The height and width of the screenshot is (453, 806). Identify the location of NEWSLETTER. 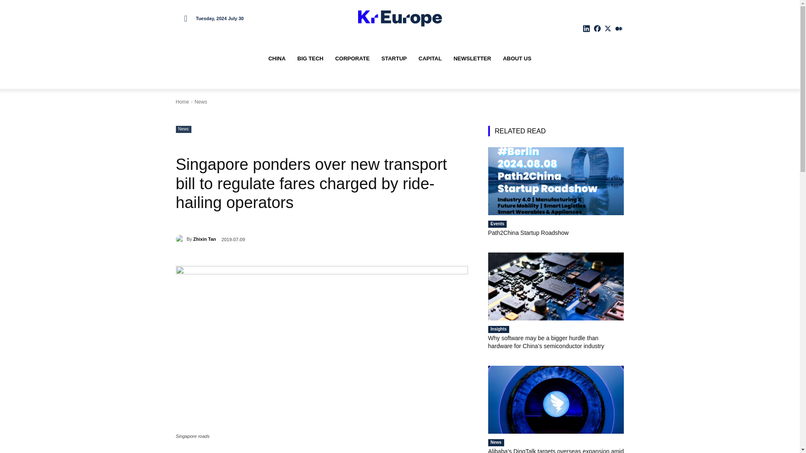
(472, 59).